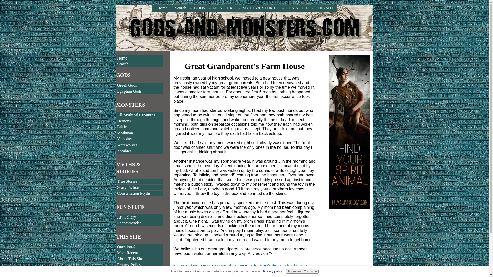 The image size is (493, 277). I want to click on Search, so click(179, 8).